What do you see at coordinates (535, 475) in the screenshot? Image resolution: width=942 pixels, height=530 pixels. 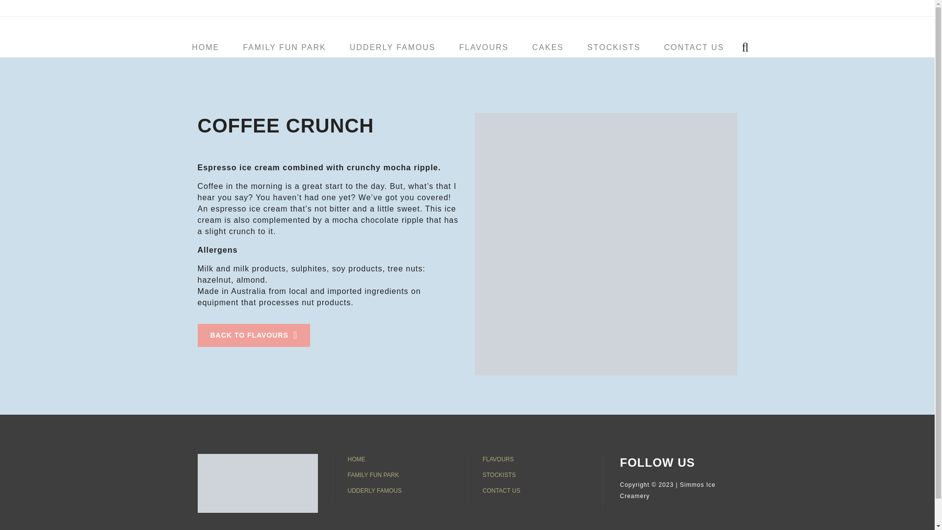 I see `STOCKISTS` at bounding box center [535, 475].